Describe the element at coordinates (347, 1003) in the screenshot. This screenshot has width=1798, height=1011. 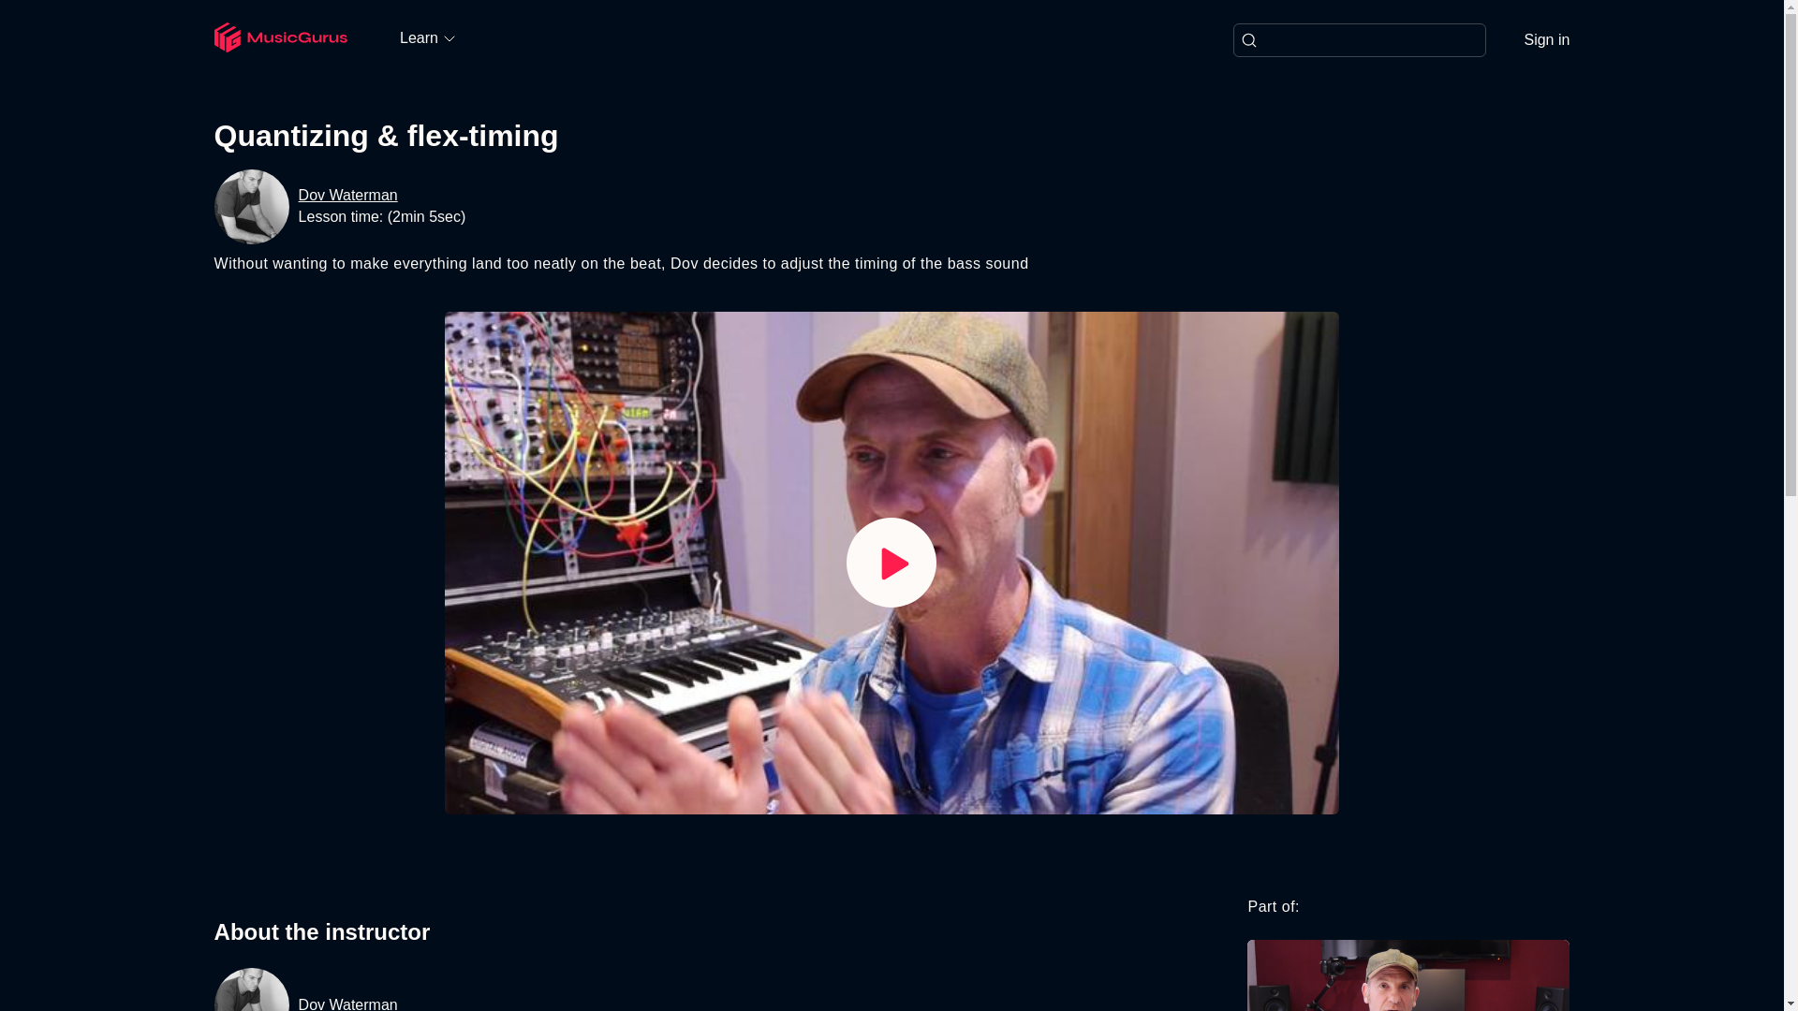
I see `Dov Waterman` at that location.